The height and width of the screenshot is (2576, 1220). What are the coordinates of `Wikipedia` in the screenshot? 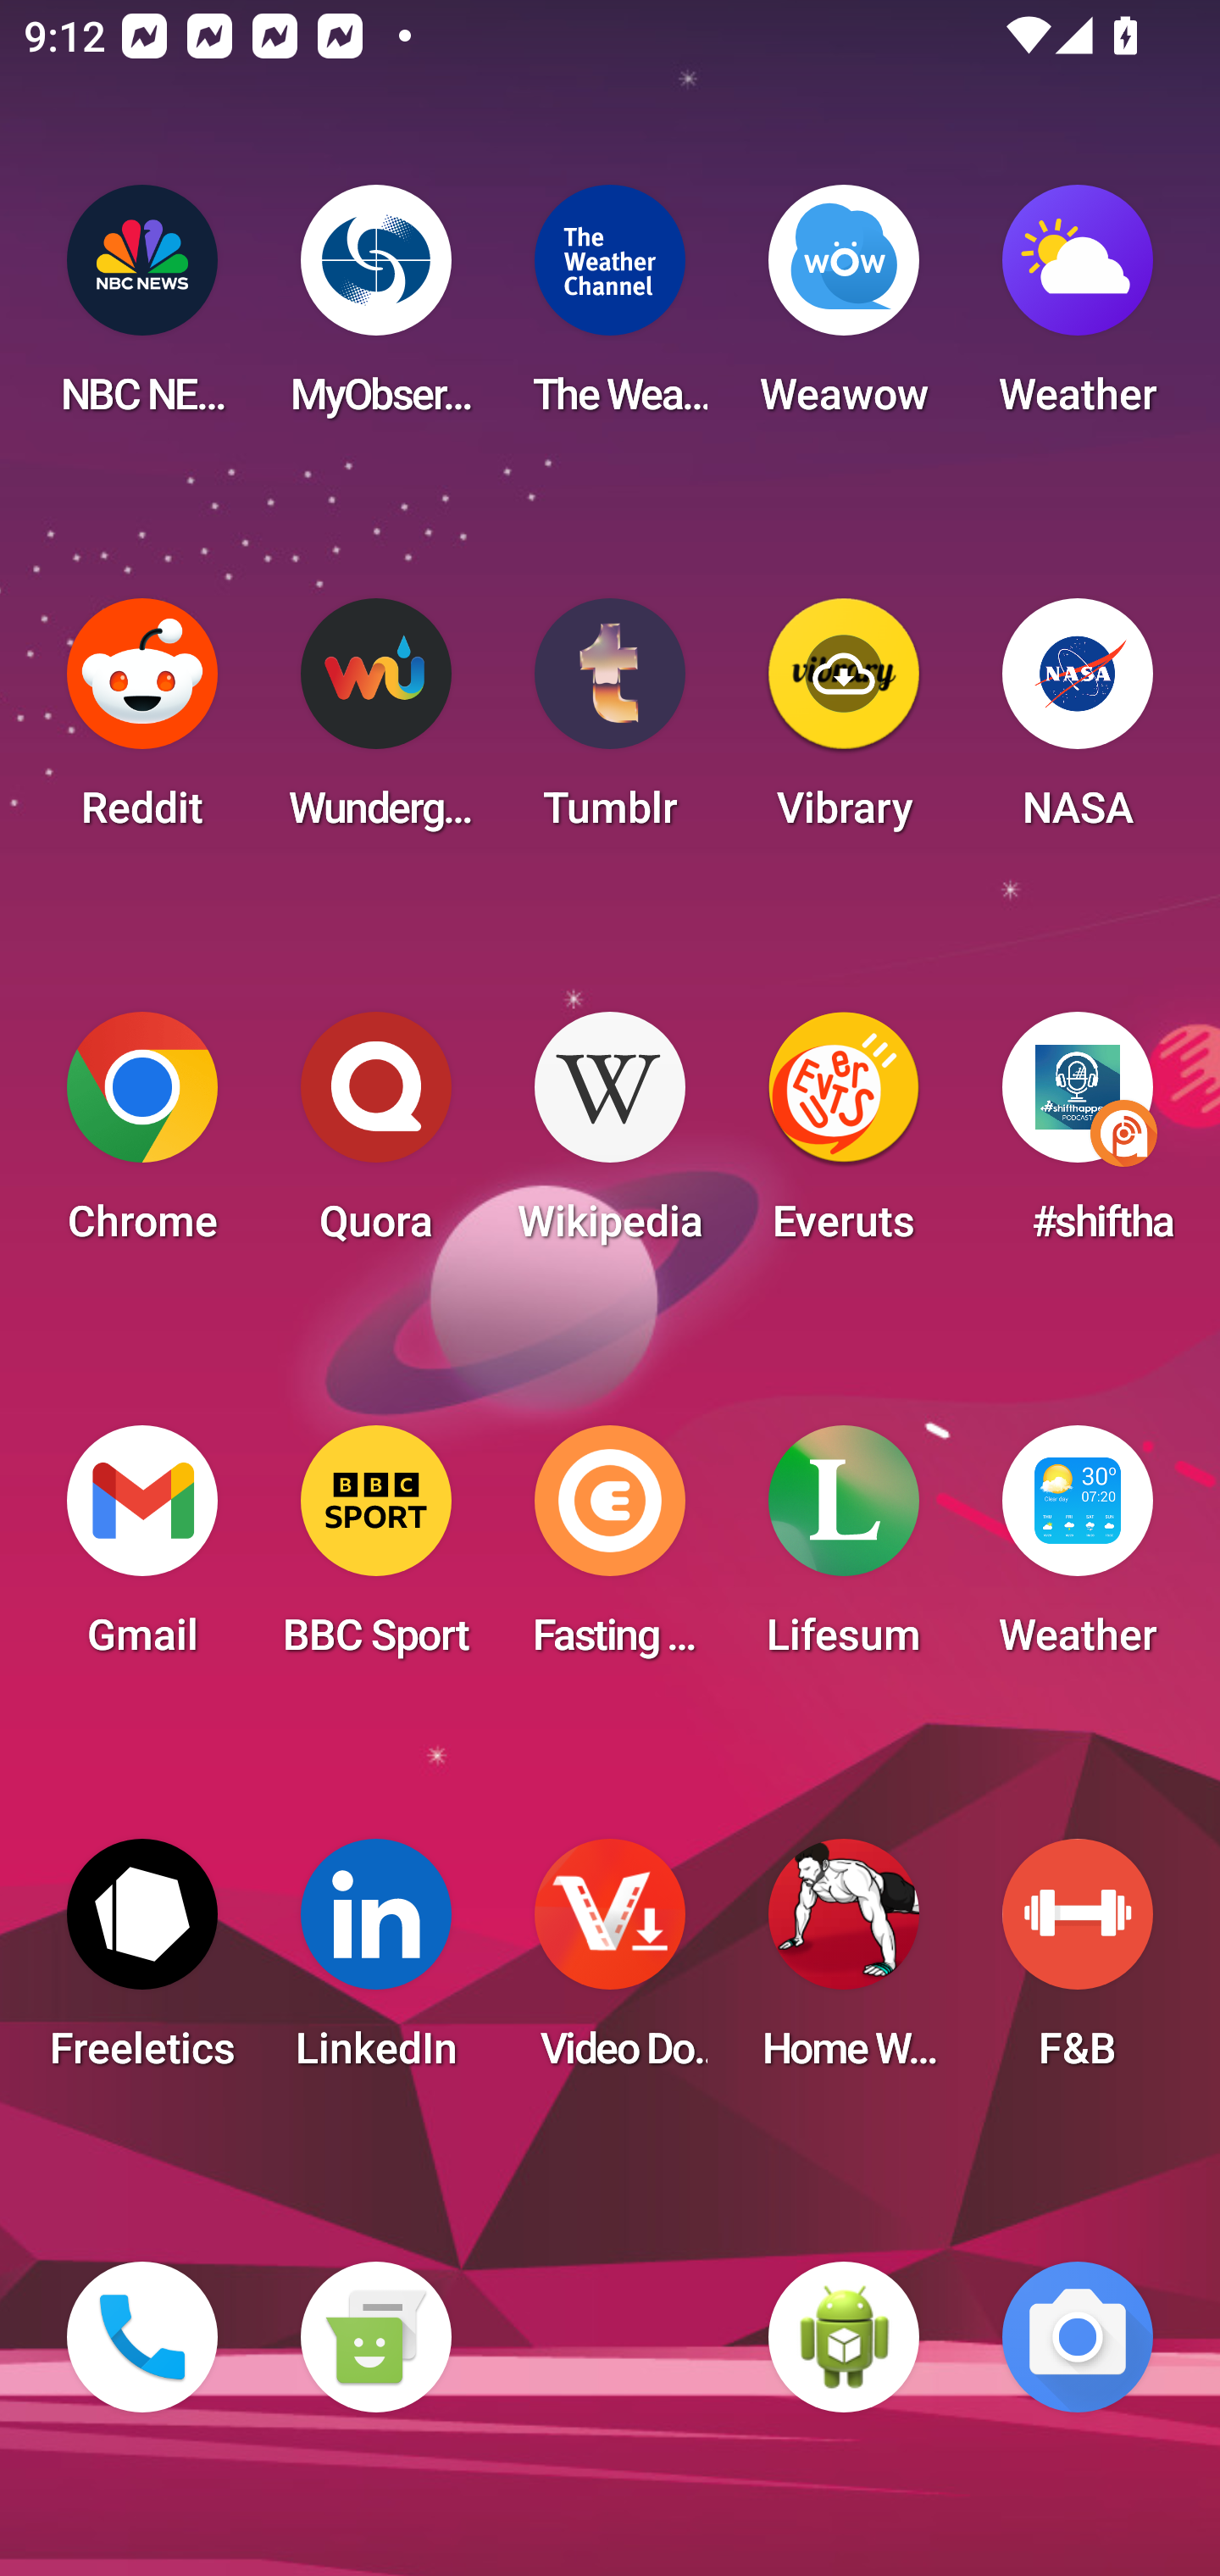 It's located at (610, 1137).